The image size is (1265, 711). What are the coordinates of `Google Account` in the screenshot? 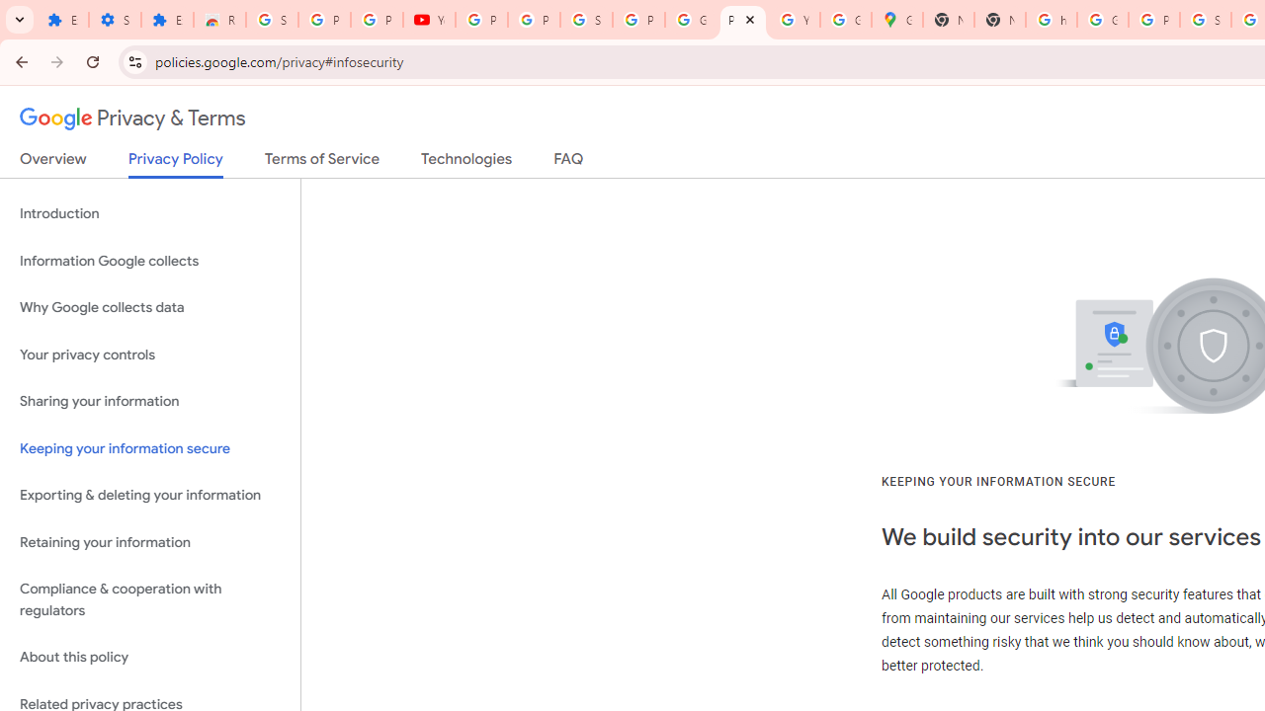 It's located at (691, 20).